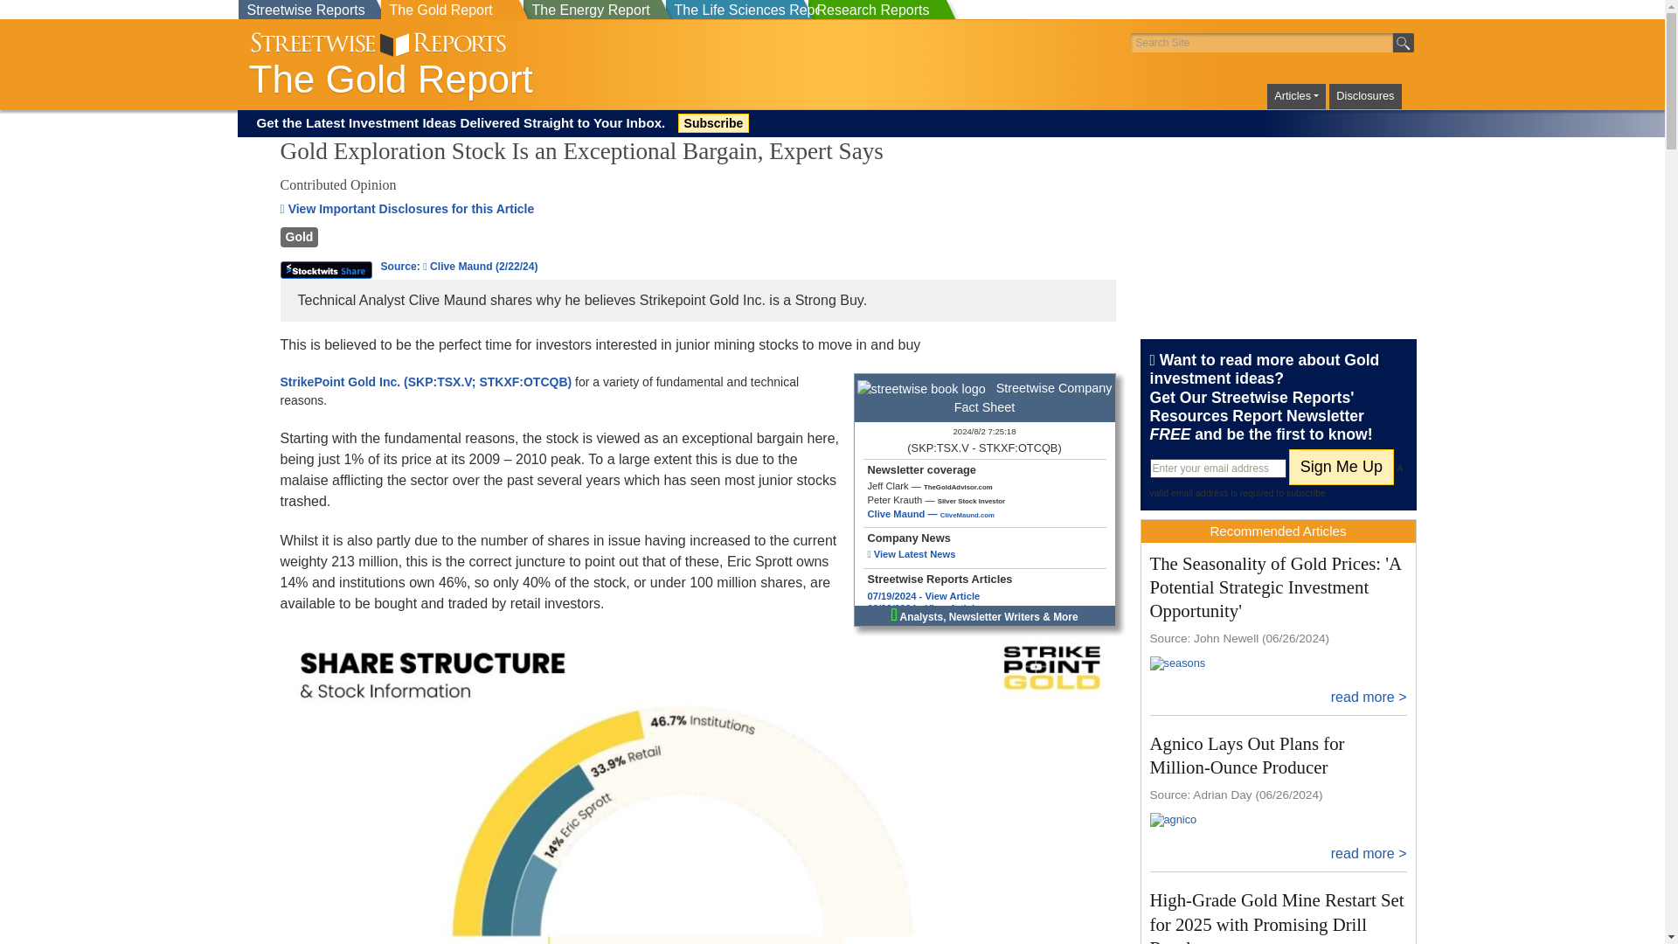 This screenshot has height=944, width=1678. I want to click on More Gold Articles, so click(299, 237).